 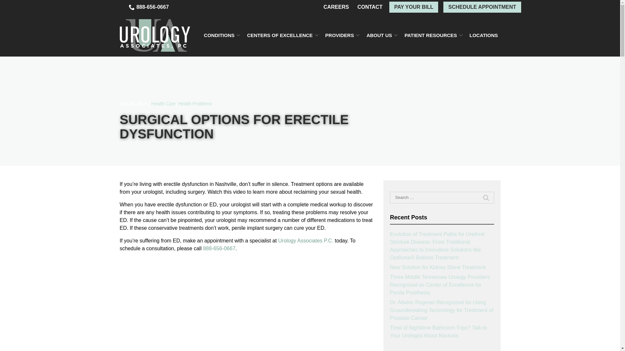 I want to click on 888-656-0667, so click(x=149, y=7).